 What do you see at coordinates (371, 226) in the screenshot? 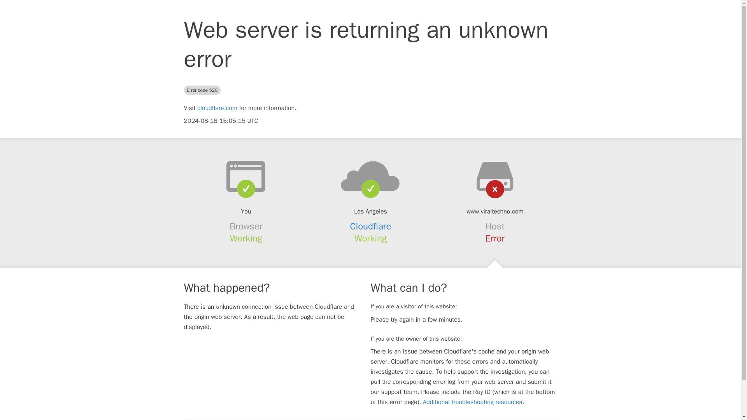
I see `Cloudflare` at bounding box center [371, 226].